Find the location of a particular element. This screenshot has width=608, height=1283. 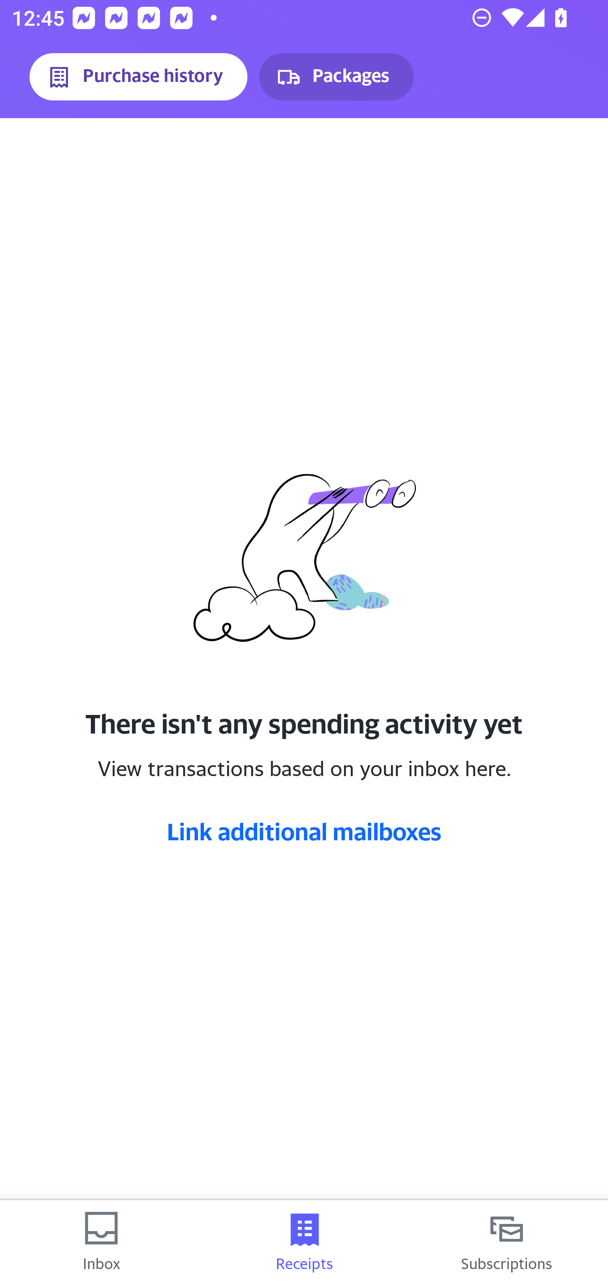

Inbox is located at coordinates (101, 1242).